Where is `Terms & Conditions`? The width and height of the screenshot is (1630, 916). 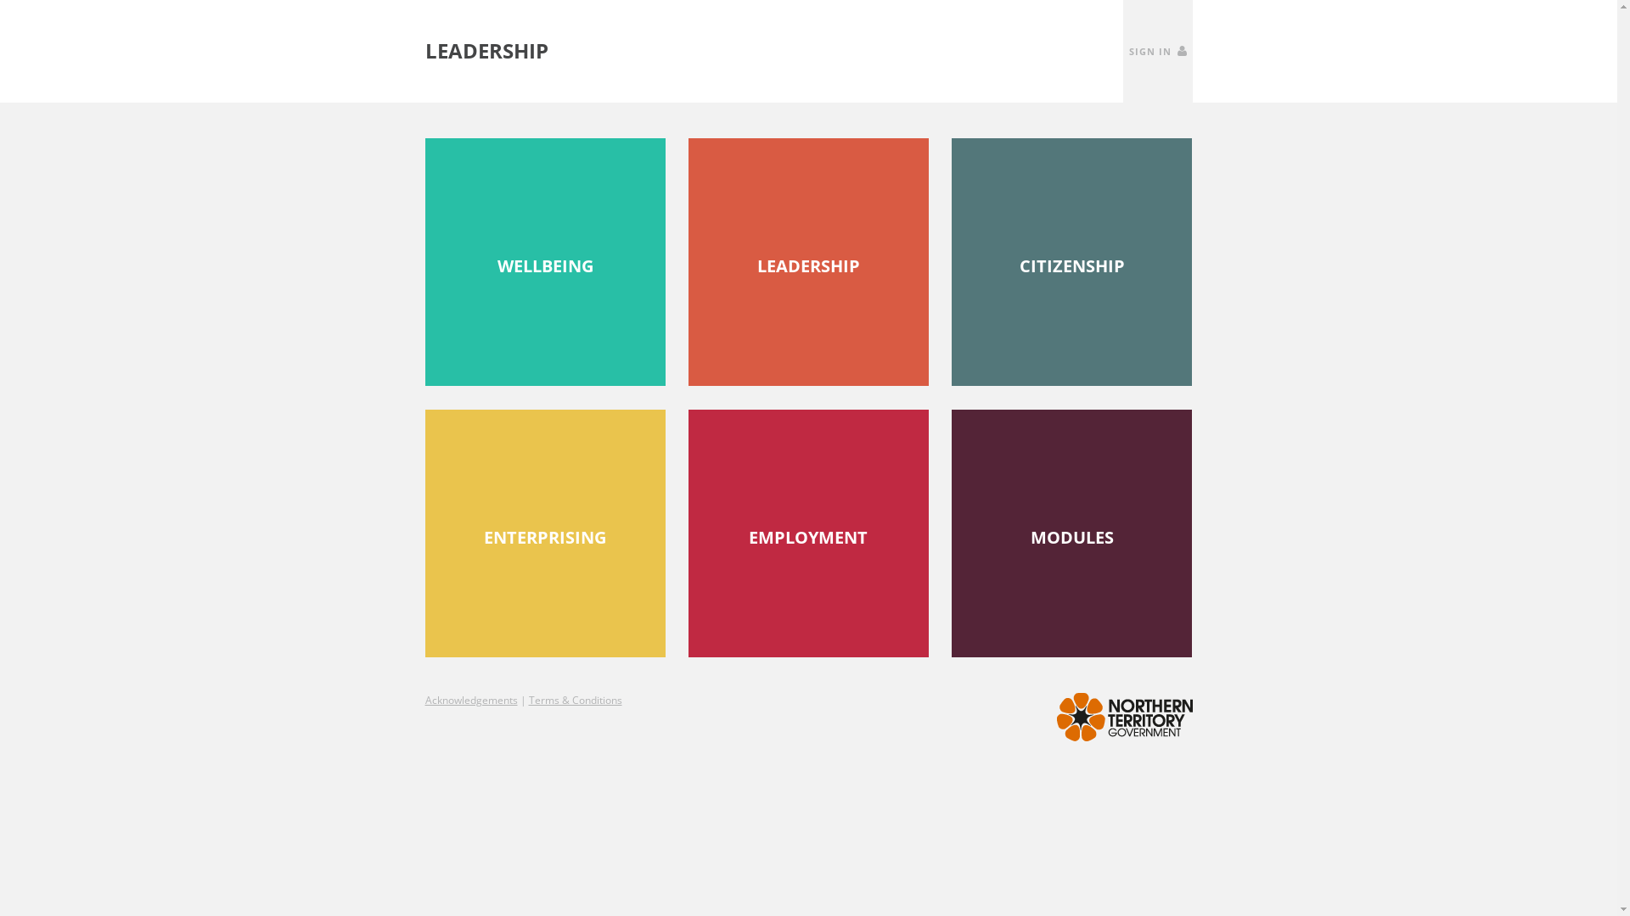 Terms & Conditions is located at coordinates (575, 701).